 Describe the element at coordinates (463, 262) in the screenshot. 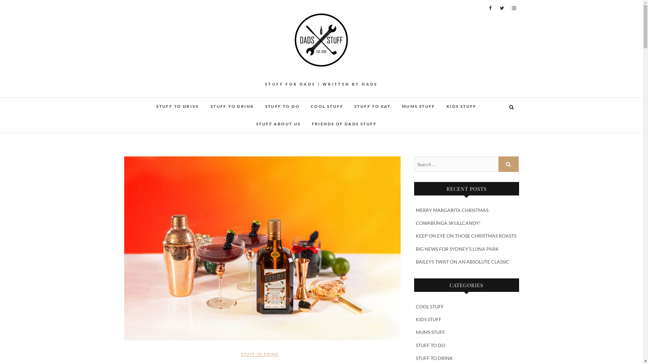

I see `BAILEYS TWIST ON AN ABSOLUTE CLASSIC` at that location.